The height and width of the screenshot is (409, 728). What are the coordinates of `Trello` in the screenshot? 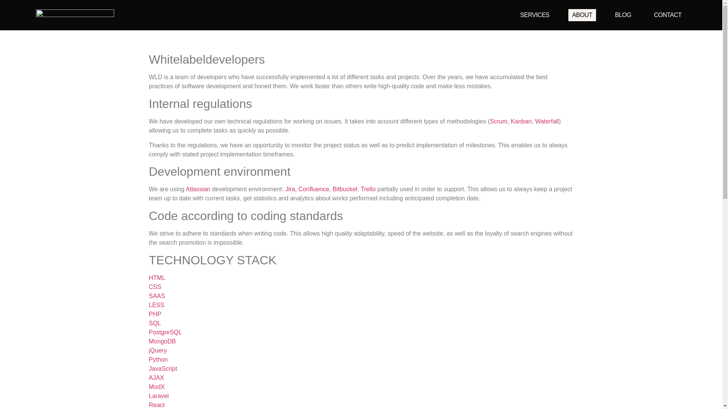 It's located at (368, 189).